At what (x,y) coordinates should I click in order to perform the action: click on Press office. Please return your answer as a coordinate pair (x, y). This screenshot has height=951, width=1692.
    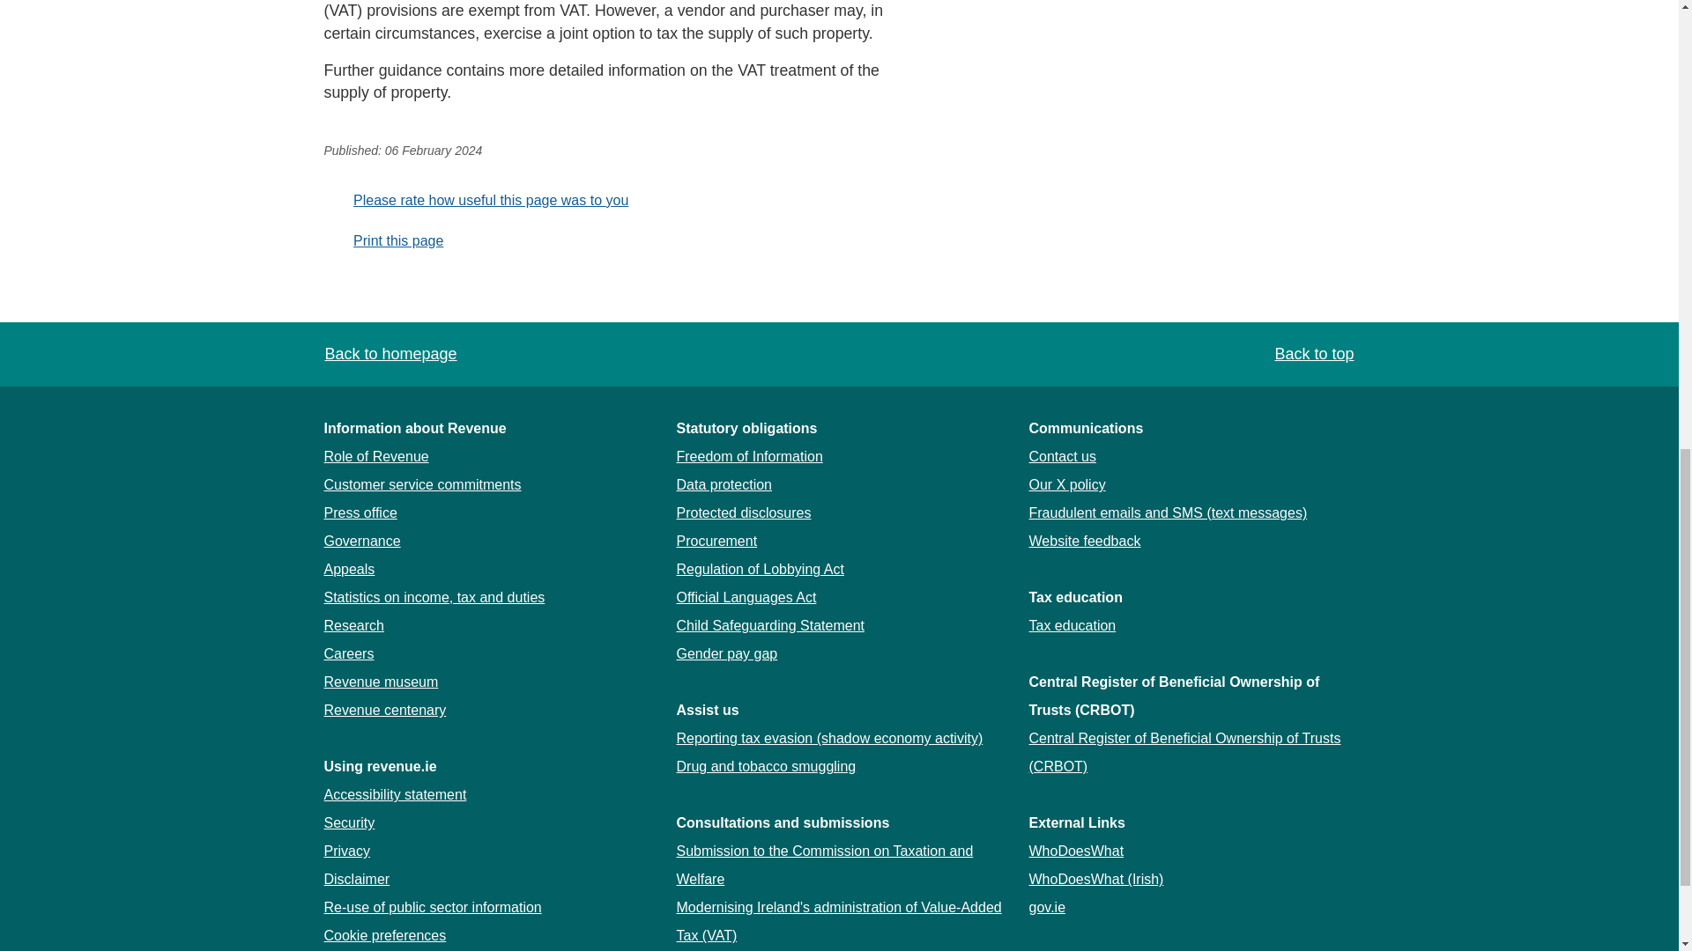
    Looking at the image, I should click on (361, 512).